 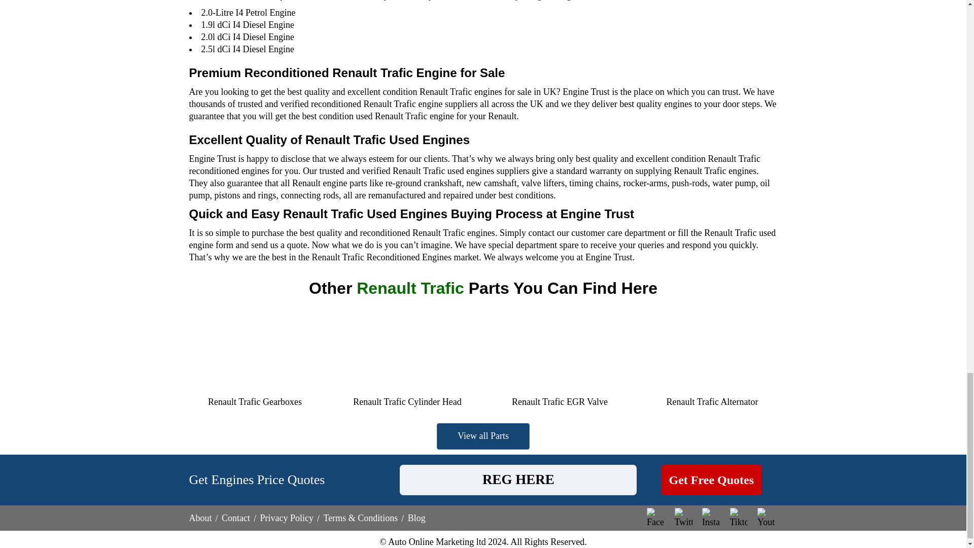 I want to click on Contact, so click(x=236, y=518).